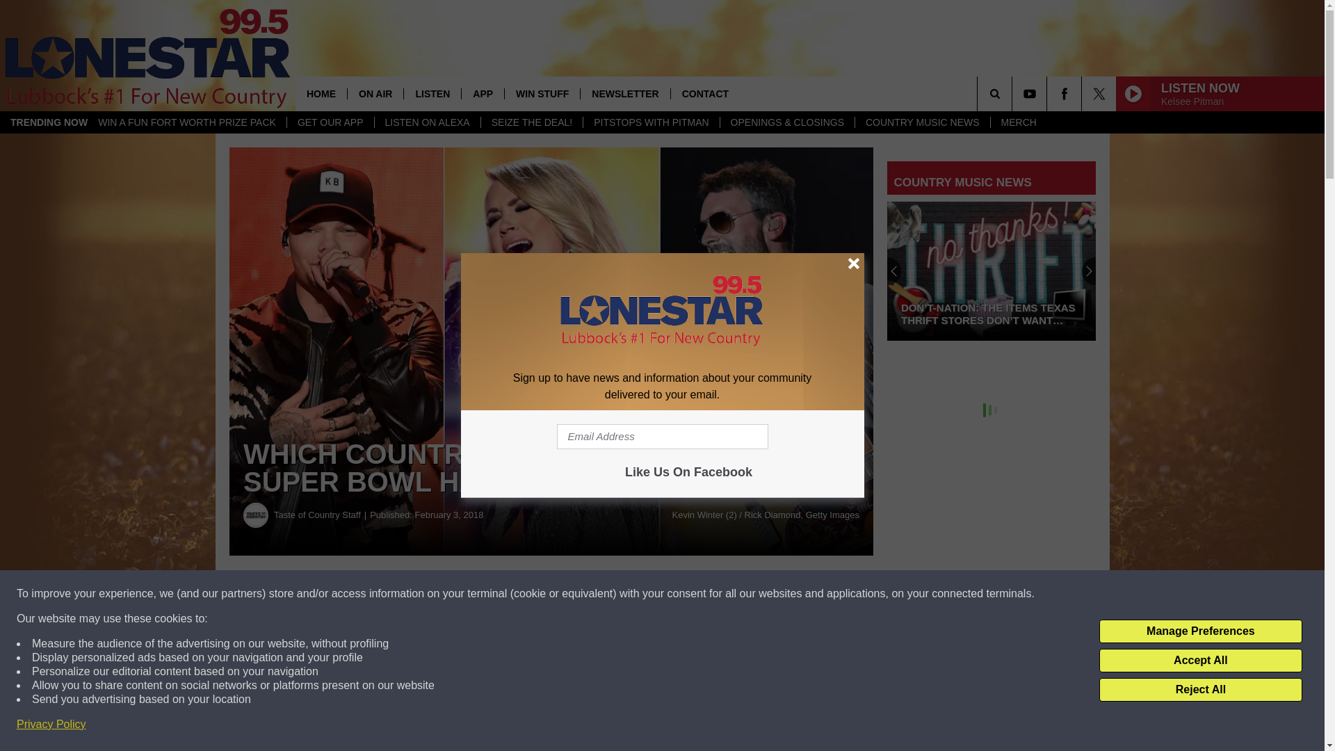 Image resolution: width=1335 pixels, height=751 pixels. I want to click on Share on Twitter, so click(680, 594).